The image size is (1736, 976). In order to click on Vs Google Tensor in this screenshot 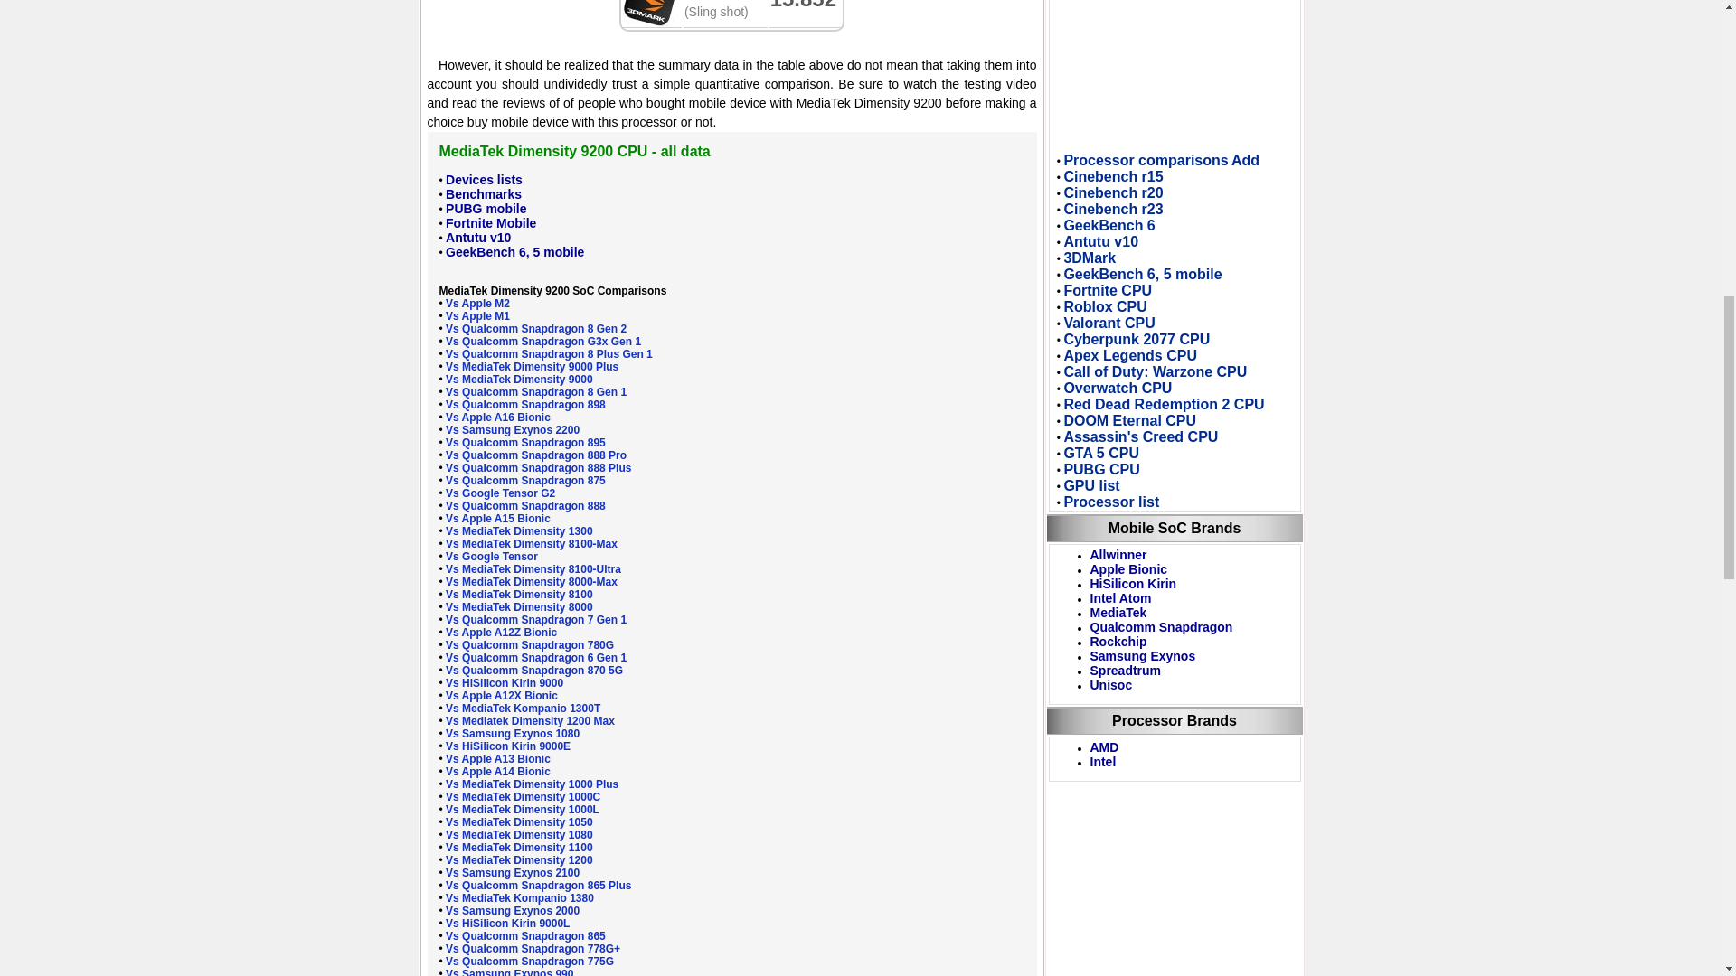, I will do `click(492, 557)`.